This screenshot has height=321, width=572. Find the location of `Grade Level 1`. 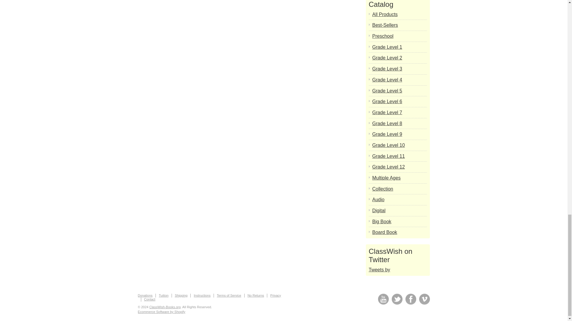

Grade Level 1 is located at coordinates (399, 47).